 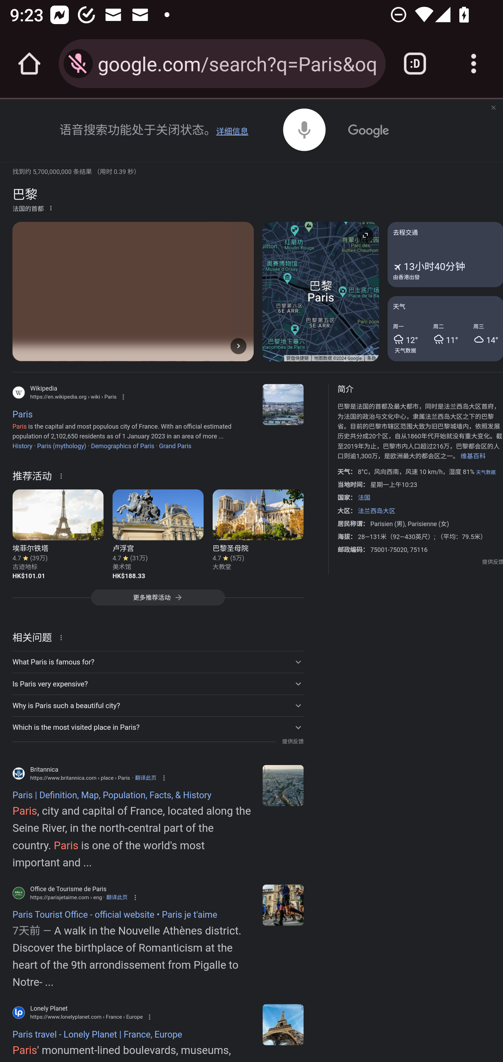 What do you see at coordinates (22, 446) in the screenshot?
I see `History` at bounding box center [22, 446].